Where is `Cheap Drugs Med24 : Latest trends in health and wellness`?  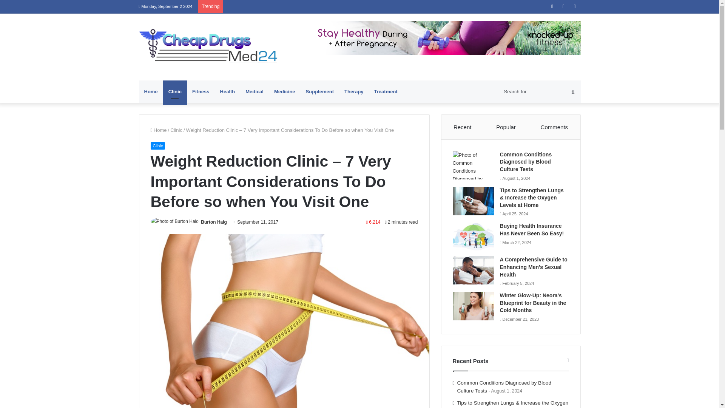 Cheap Drugs Med24 : Latest trends in health and wellness is located at coordinates (208, 47).